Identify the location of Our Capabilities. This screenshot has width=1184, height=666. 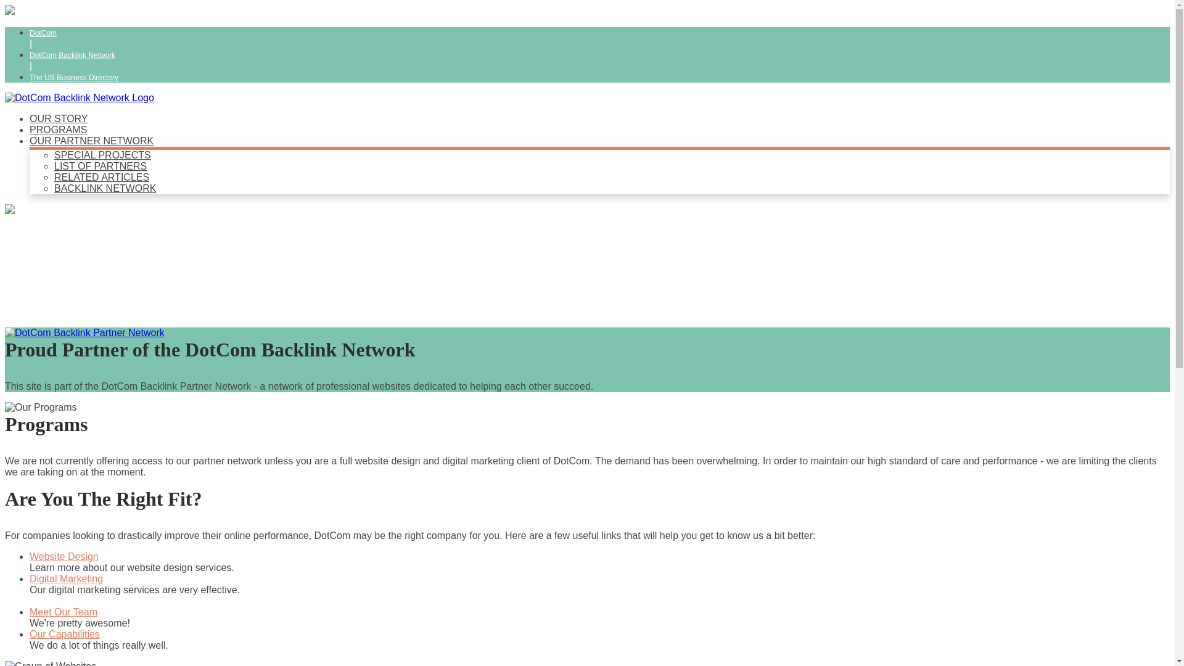
(64, 634).